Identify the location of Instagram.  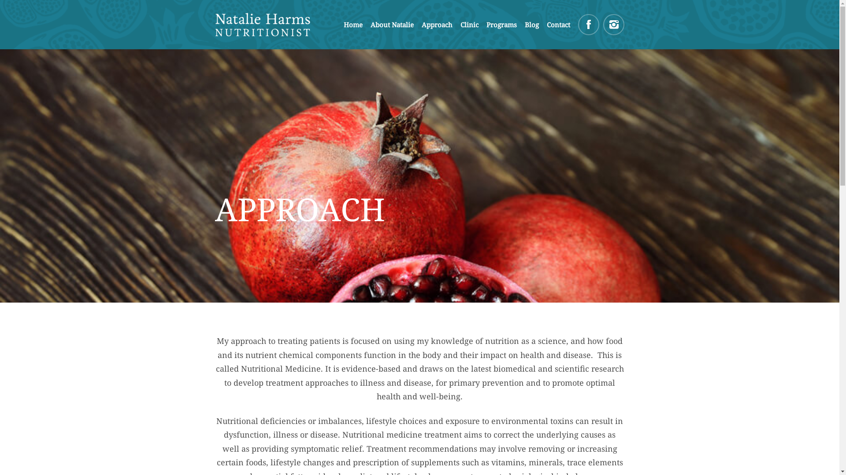
(614, 25).